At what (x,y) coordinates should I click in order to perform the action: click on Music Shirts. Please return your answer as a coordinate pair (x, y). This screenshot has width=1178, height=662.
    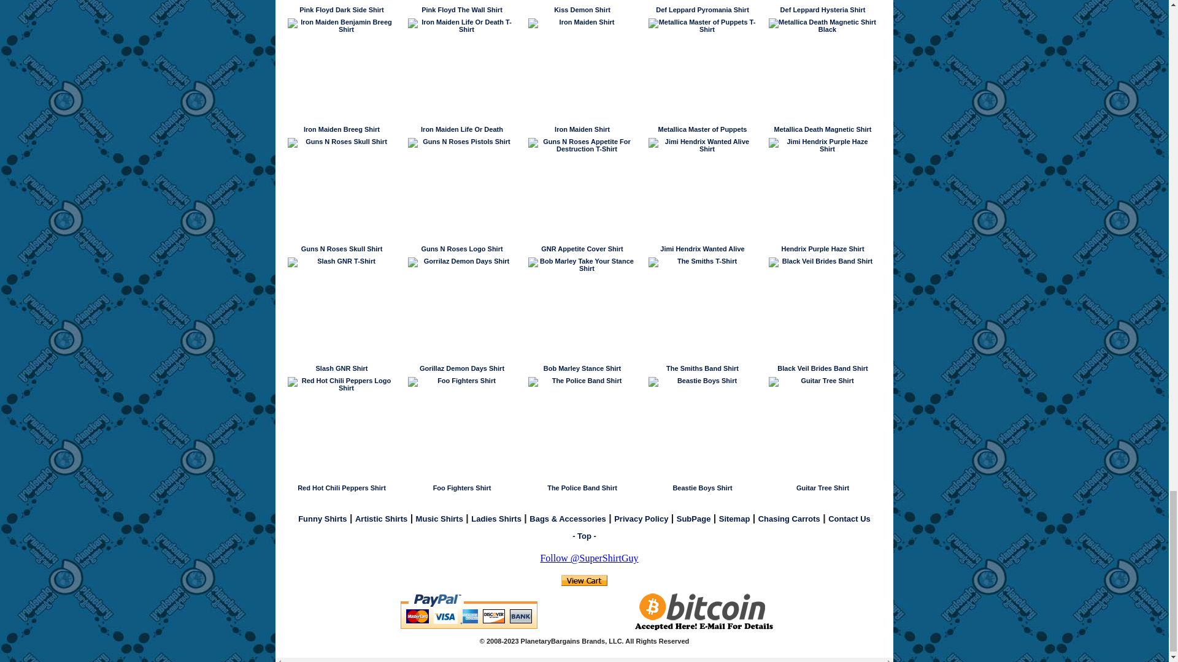
    Looking at the image, I should click on (439, 519).